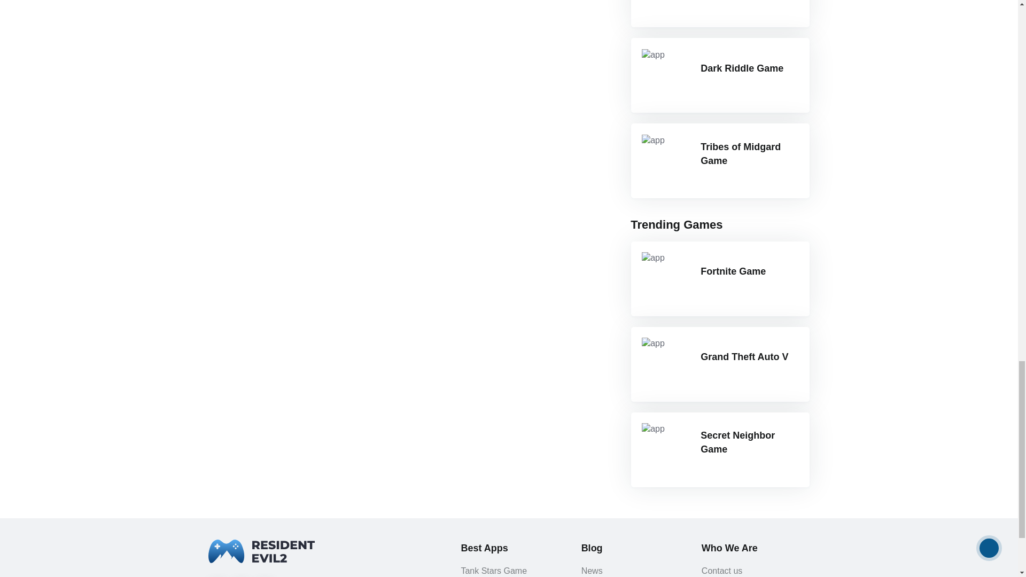  Describe the element at coordinates (720, 161) in the screenshot. I see `Tribes of Midgard Game` at that location.